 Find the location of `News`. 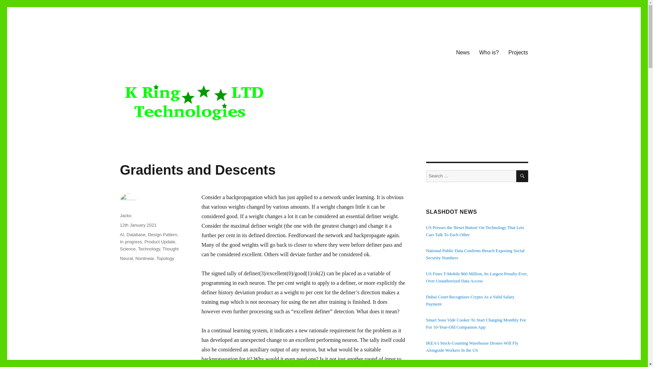

News is located at coordinates (463, 52).